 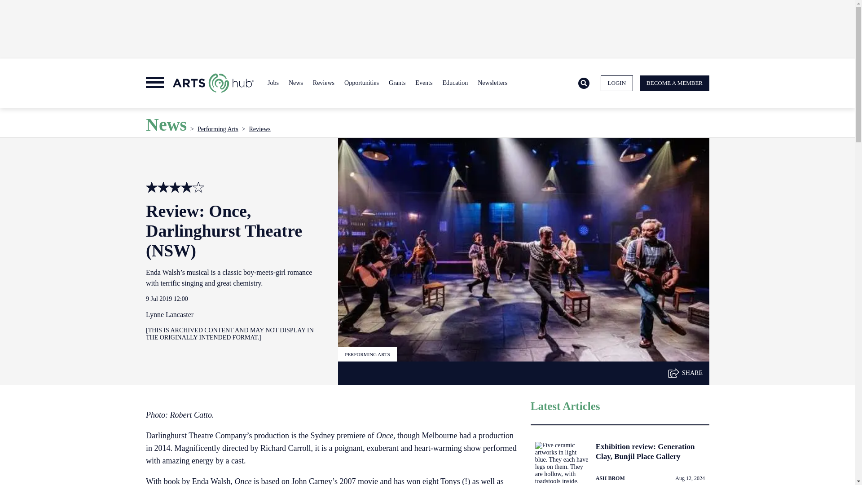 What do you see at coordinates (187, 187) in the screenshot?
I see `Stars` at bounding box center [187, 187].